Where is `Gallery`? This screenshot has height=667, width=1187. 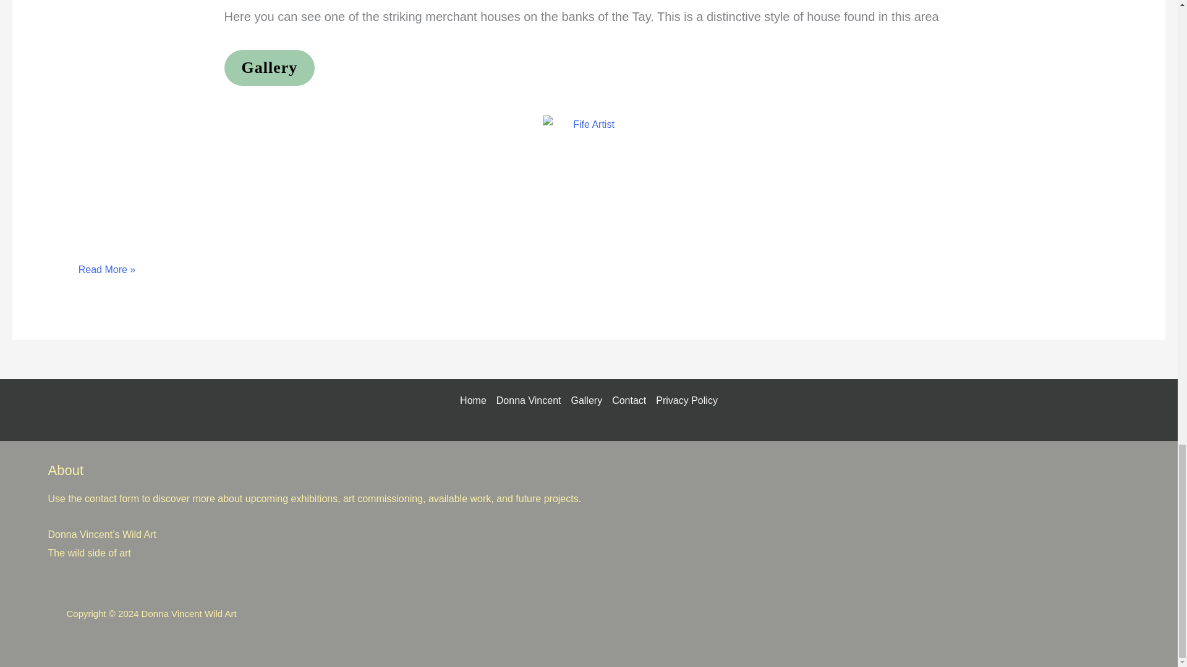 Gallery is located at coordinates (269, 68).